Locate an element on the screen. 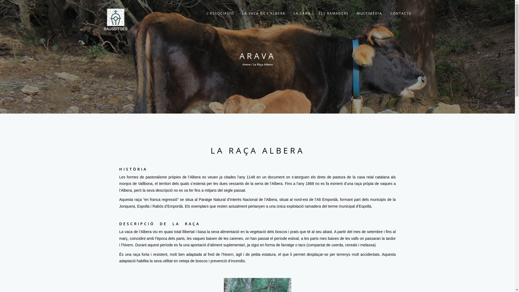 This screenshot has height=292, width=519. LA CARN is located at coordinates (302, 14).